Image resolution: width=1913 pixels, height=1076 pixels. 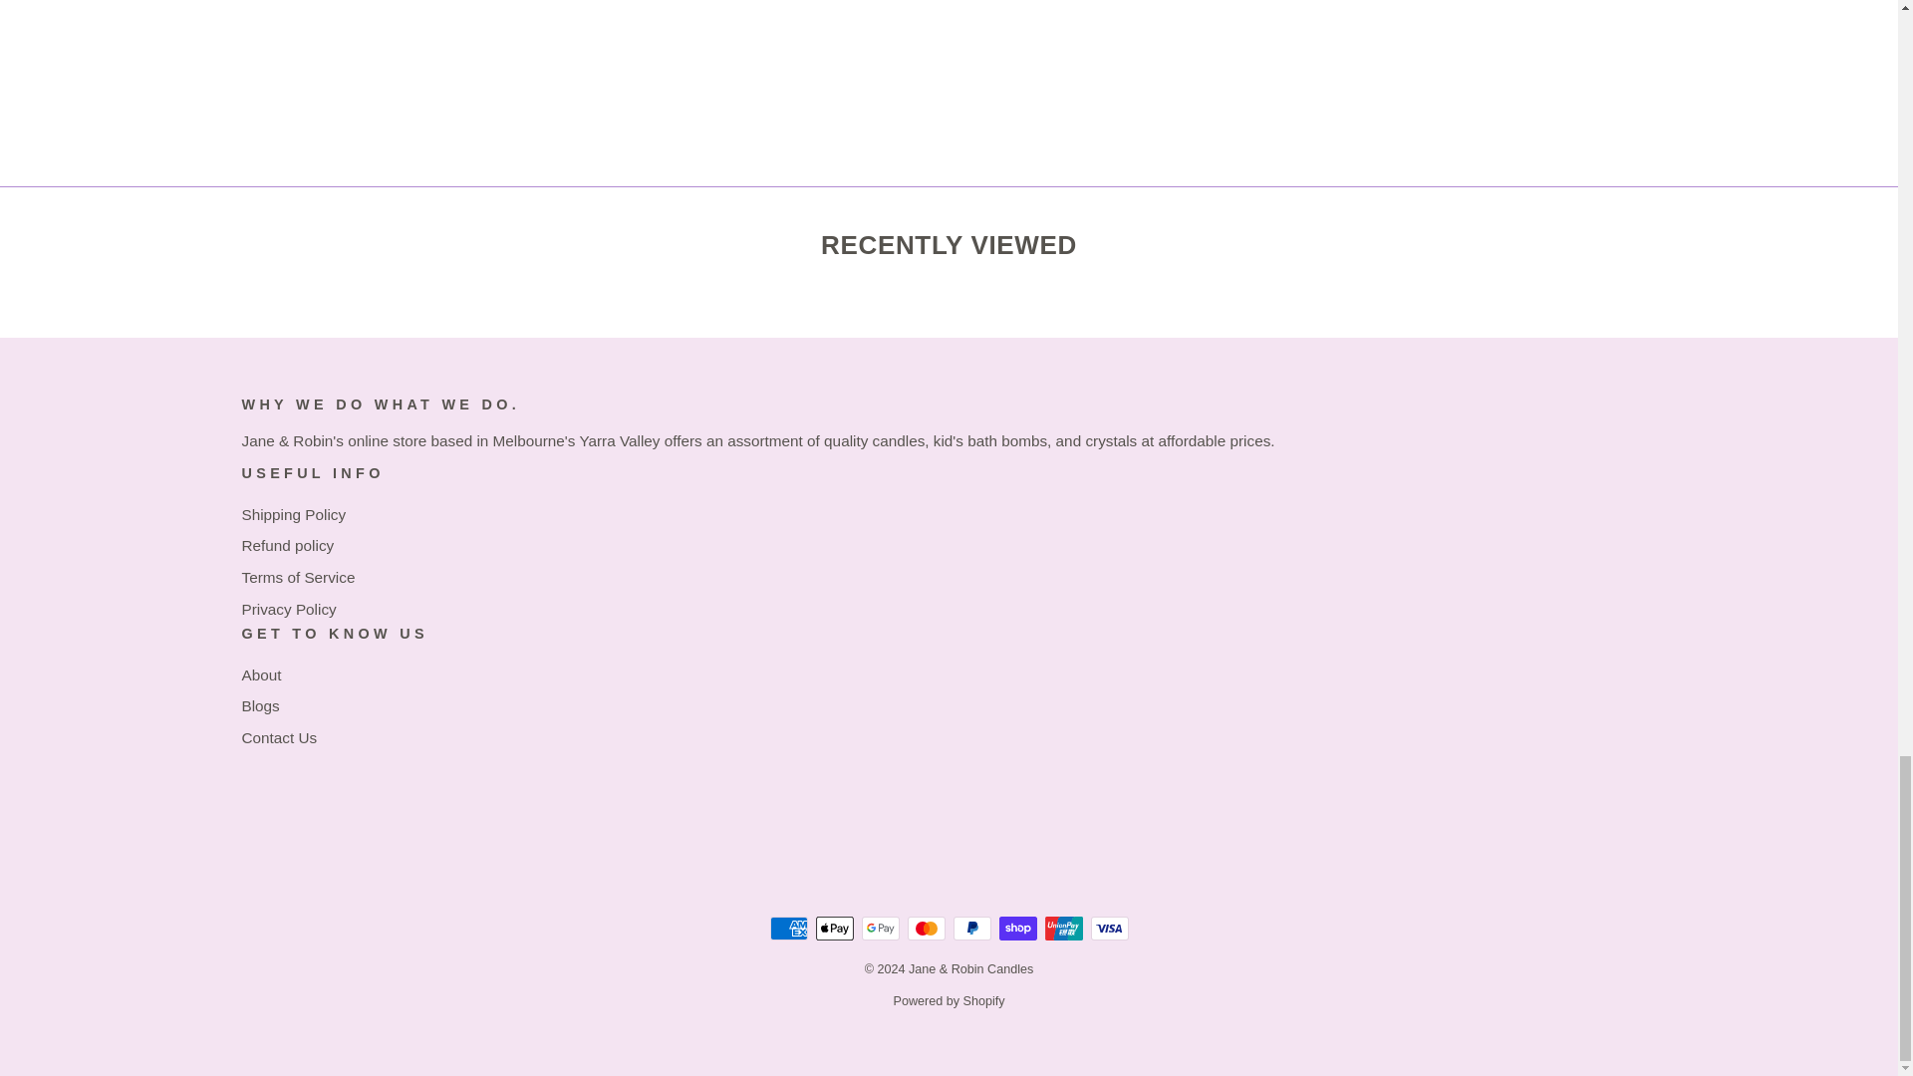 I want to click on American Express, so click(x=787, y=929).